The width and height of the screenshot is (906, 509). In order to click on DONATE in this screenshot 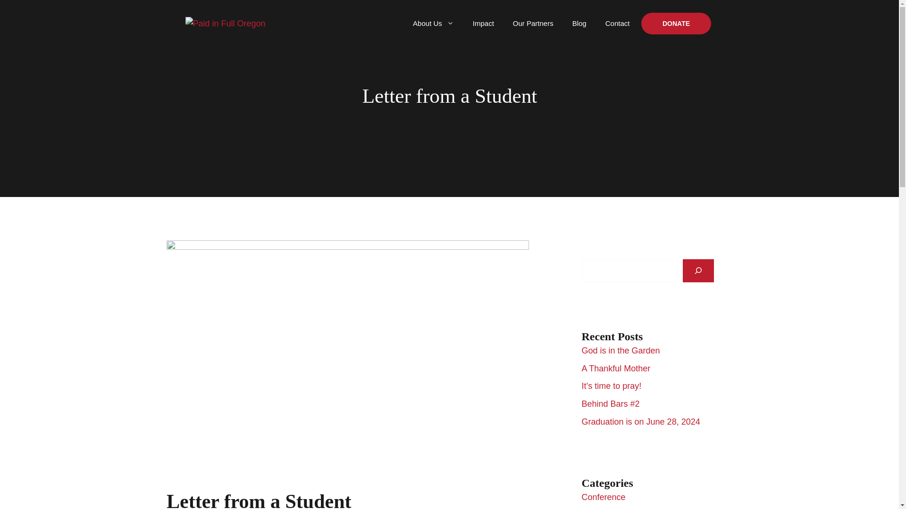, I will do `click(676, 24)`.